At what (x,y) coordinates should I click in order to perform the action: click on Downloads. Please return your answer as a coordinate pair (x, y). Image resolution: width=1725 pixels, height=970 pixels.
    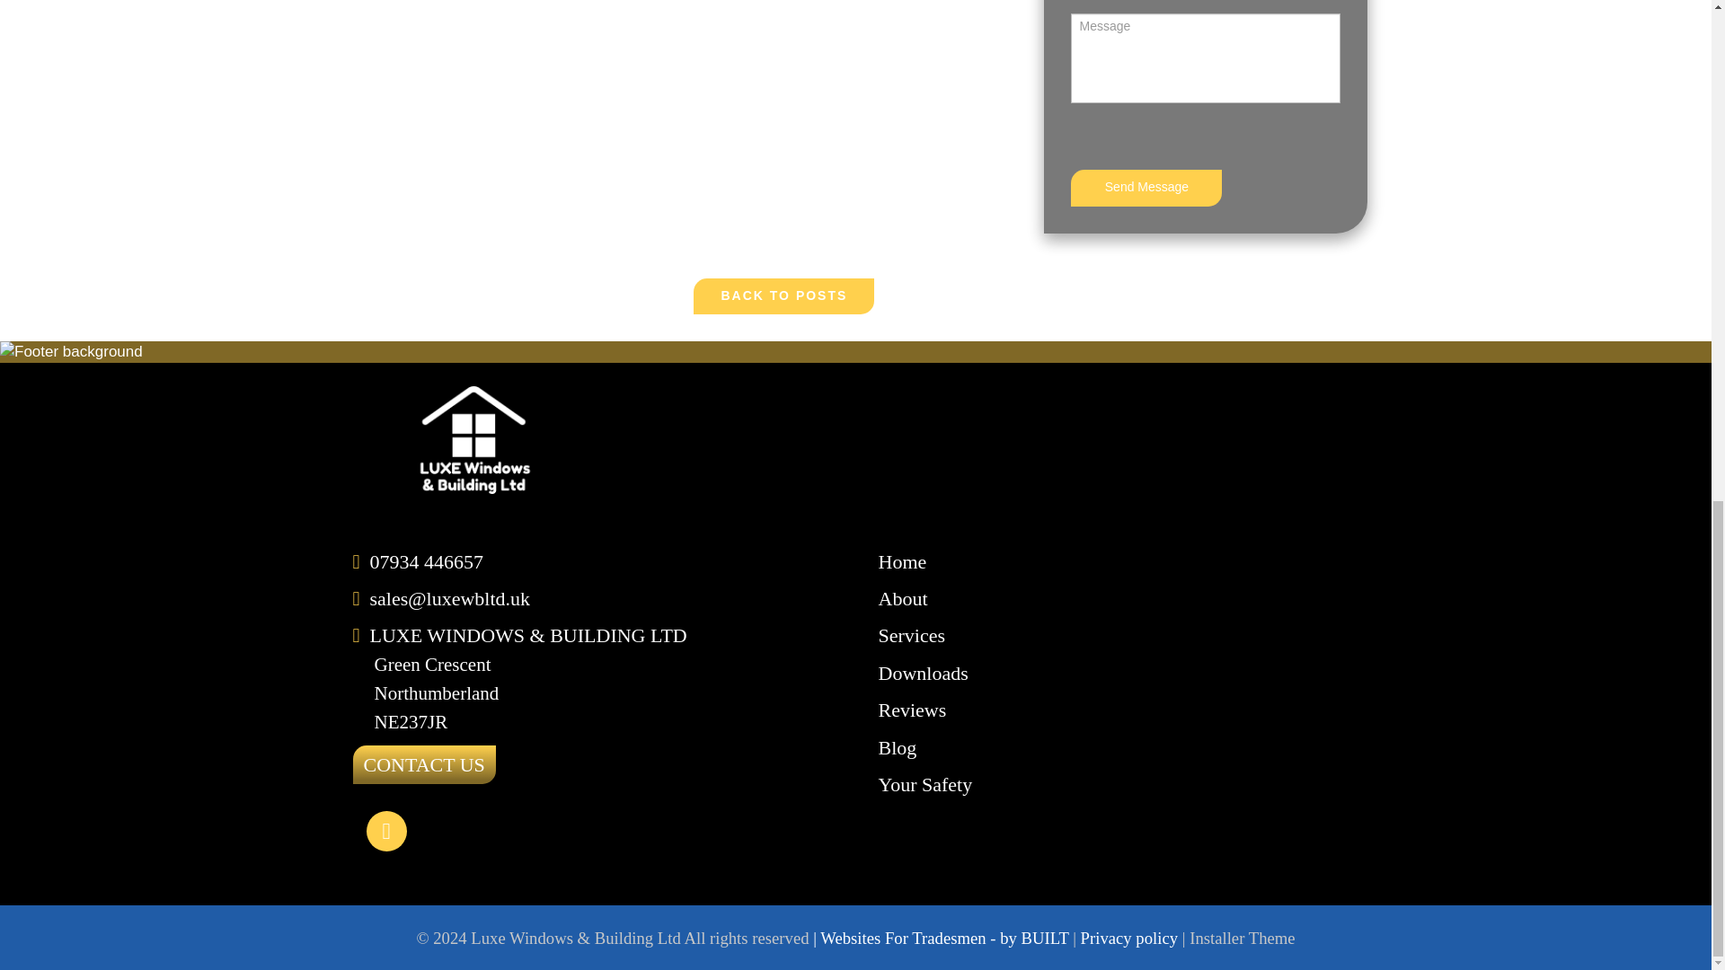
    Looking at the image, I should click on (923, 673).